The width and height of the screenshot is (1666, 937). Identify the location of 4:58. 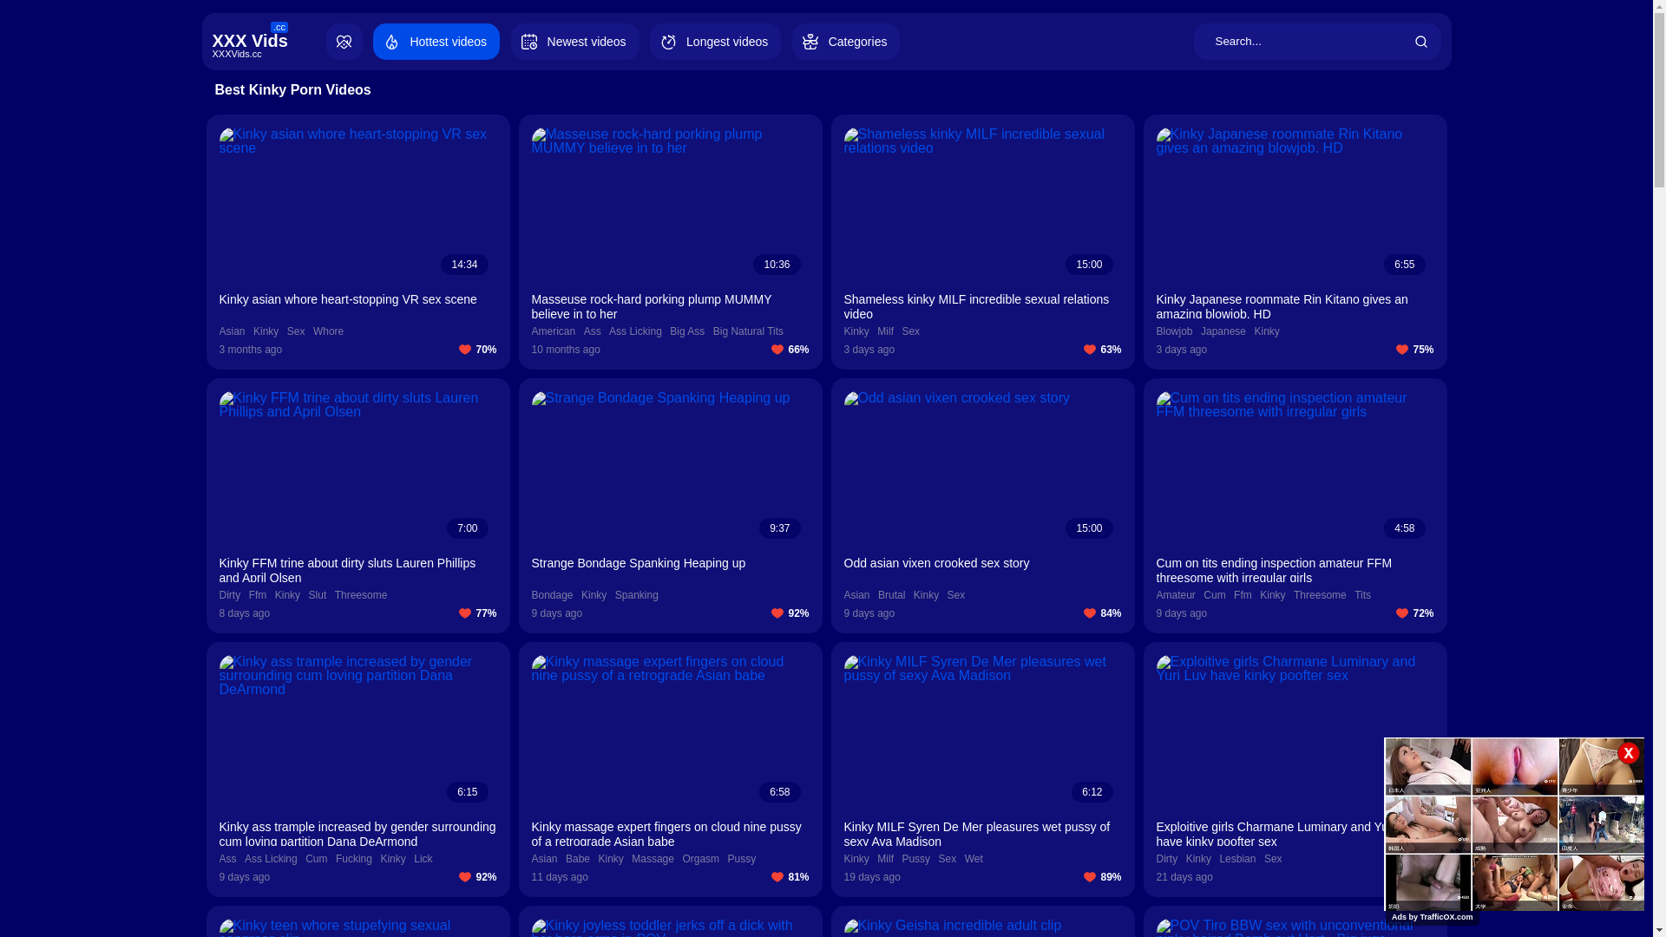
(1295, 469).